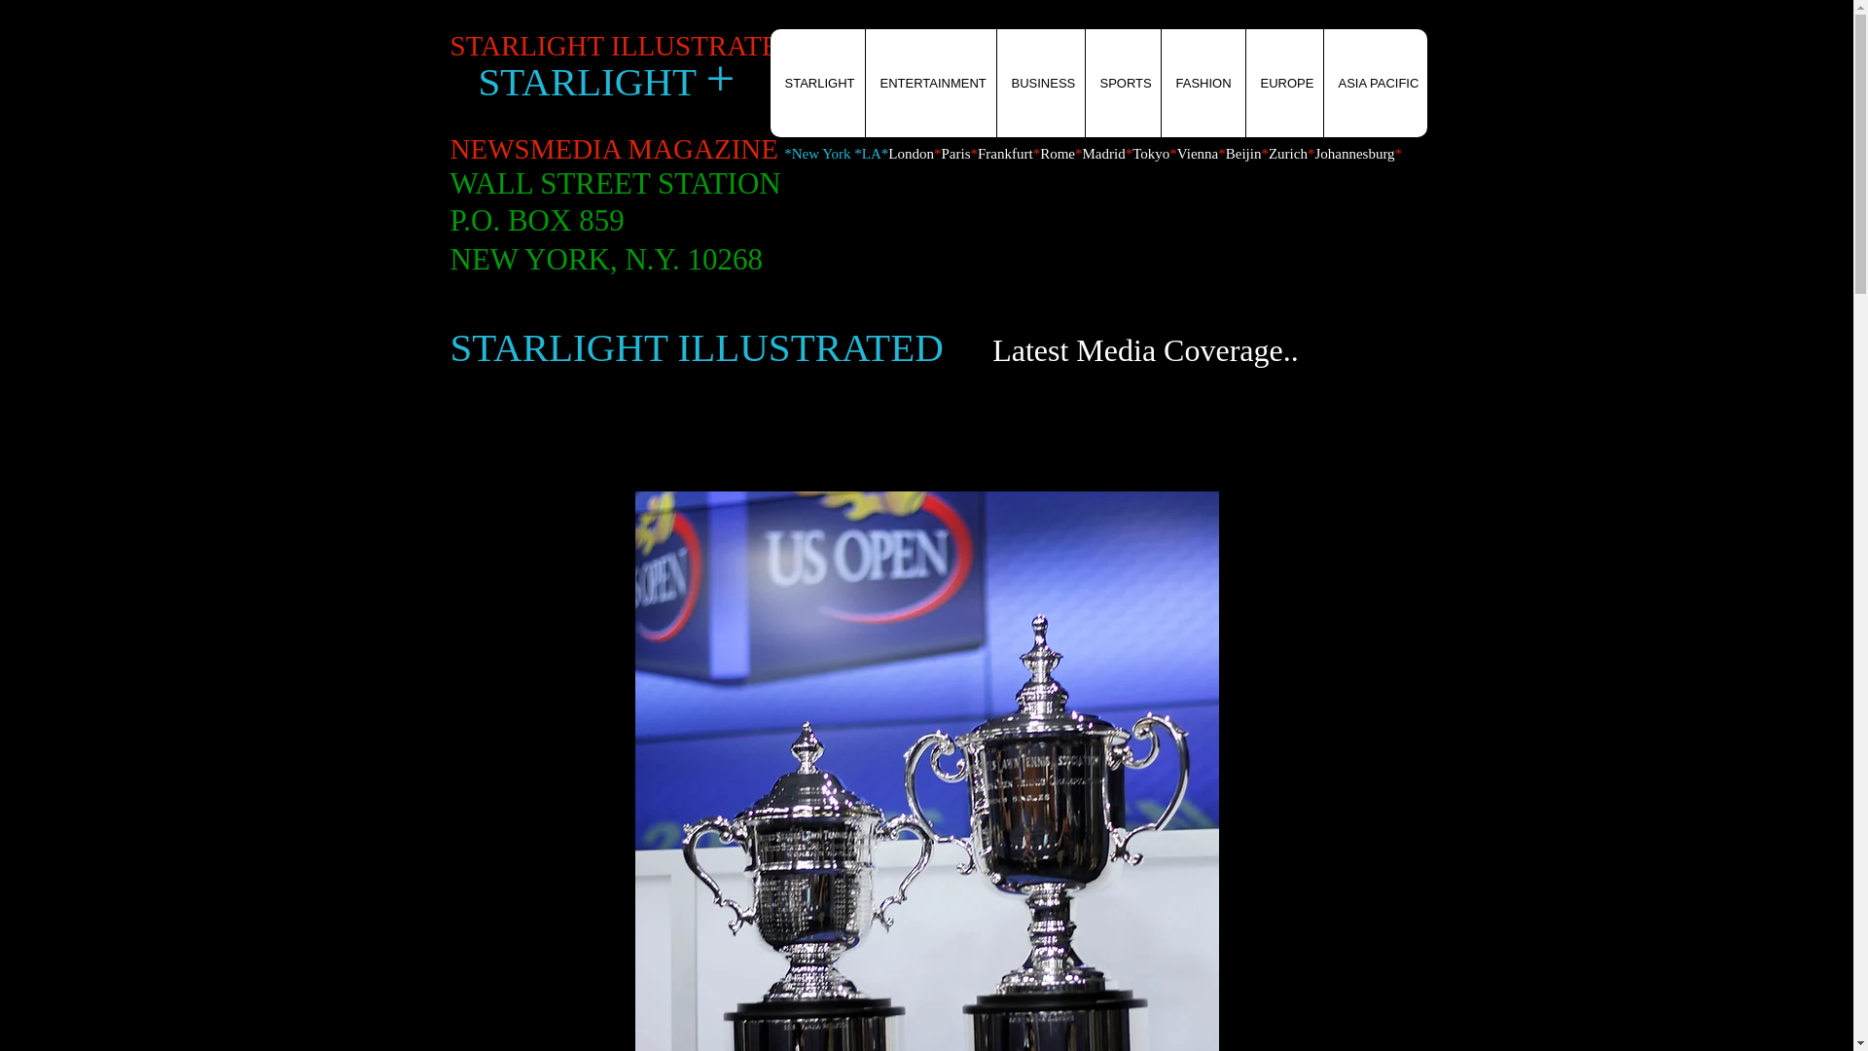  Describe the element at coordinates (929, 84) in the screenshot. I see `ENTERTAINMENT` at that location.